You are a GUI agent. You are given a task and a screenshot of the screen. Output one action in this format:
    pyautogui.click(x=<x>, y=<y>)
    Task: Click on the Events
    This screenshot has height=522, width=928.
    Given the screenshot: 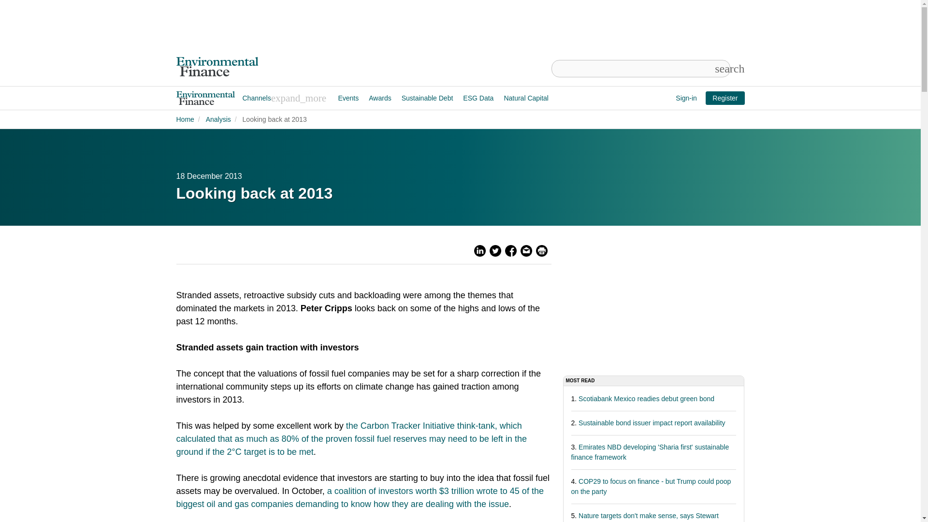 What is the action you would take?
    pyautogui.click(x=348, y=98)
    